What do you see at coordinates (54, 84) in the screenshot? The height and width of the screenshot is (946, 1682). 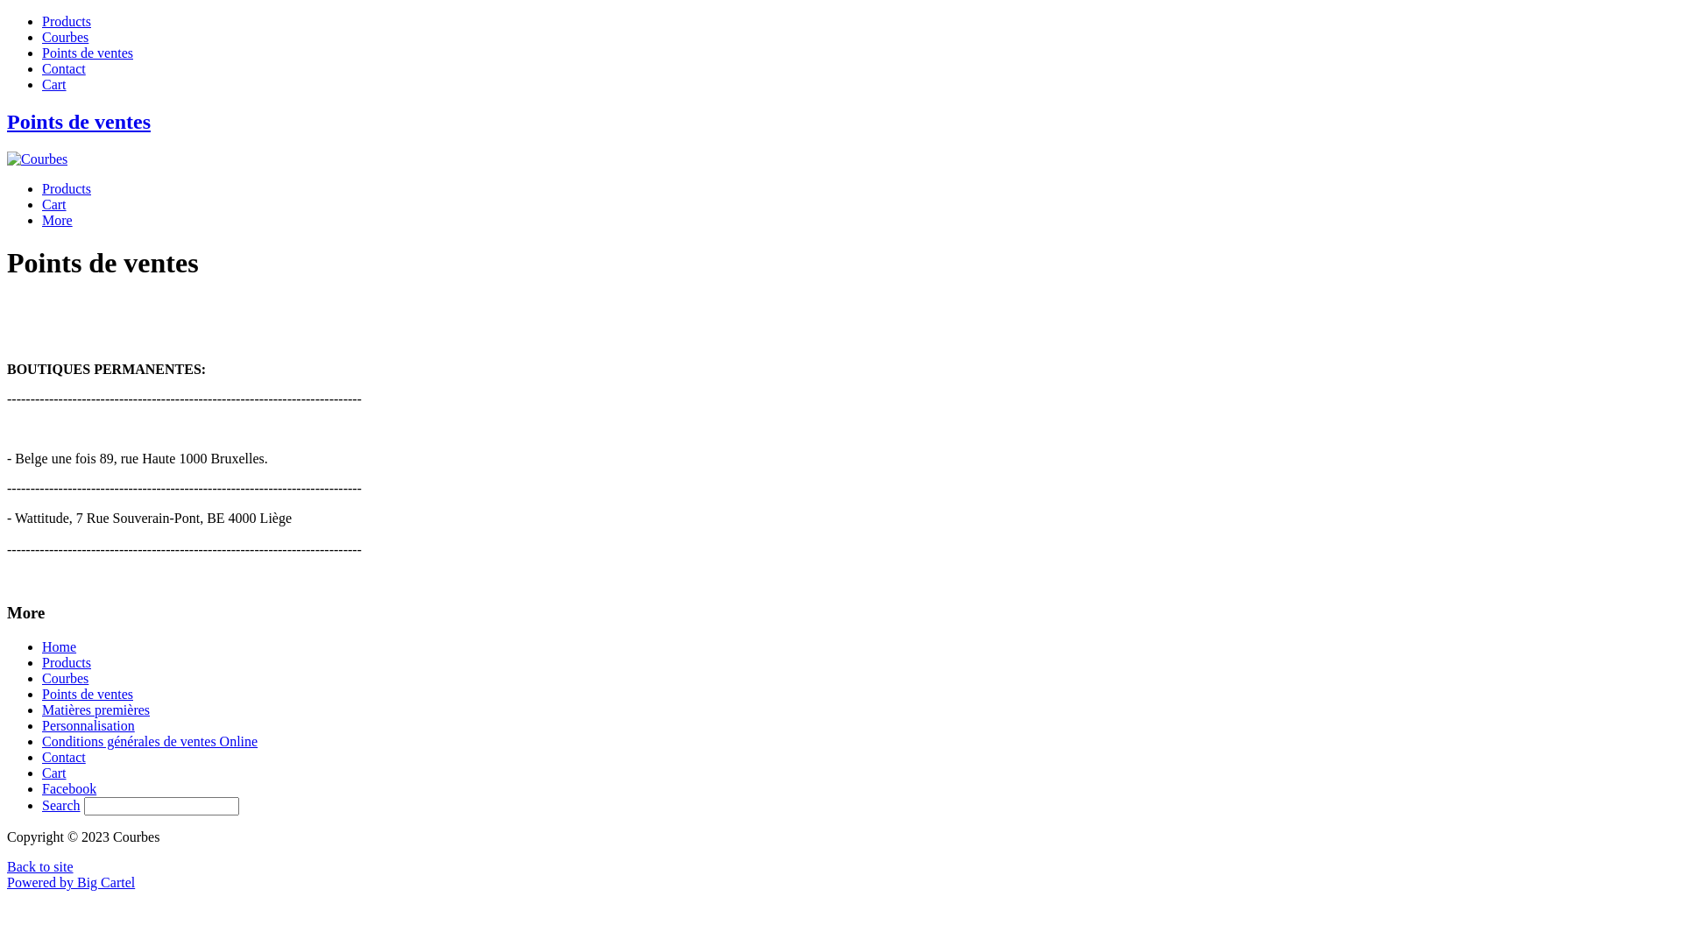 I see `Cart` at bounding box center [54, 84].